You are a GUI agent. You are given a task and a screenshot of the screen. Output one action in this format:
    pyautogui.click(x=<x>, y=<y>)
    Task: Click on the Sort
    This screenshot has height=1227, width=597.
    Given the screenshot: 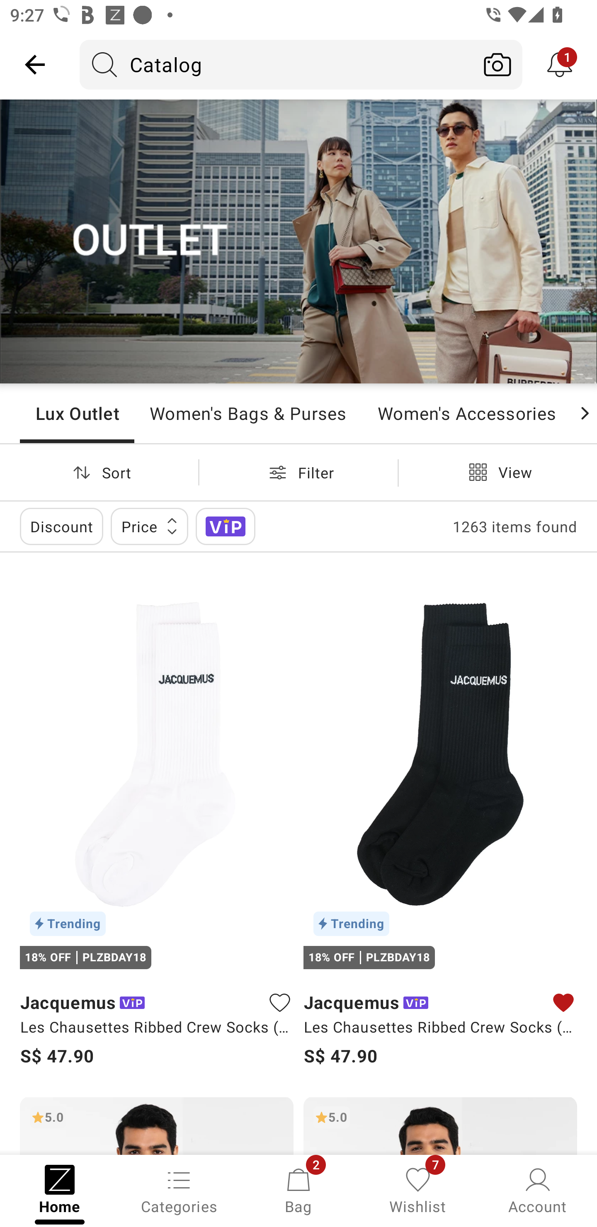 What is the action you would take?
    pyautogui.click(x=99, y=472)
    